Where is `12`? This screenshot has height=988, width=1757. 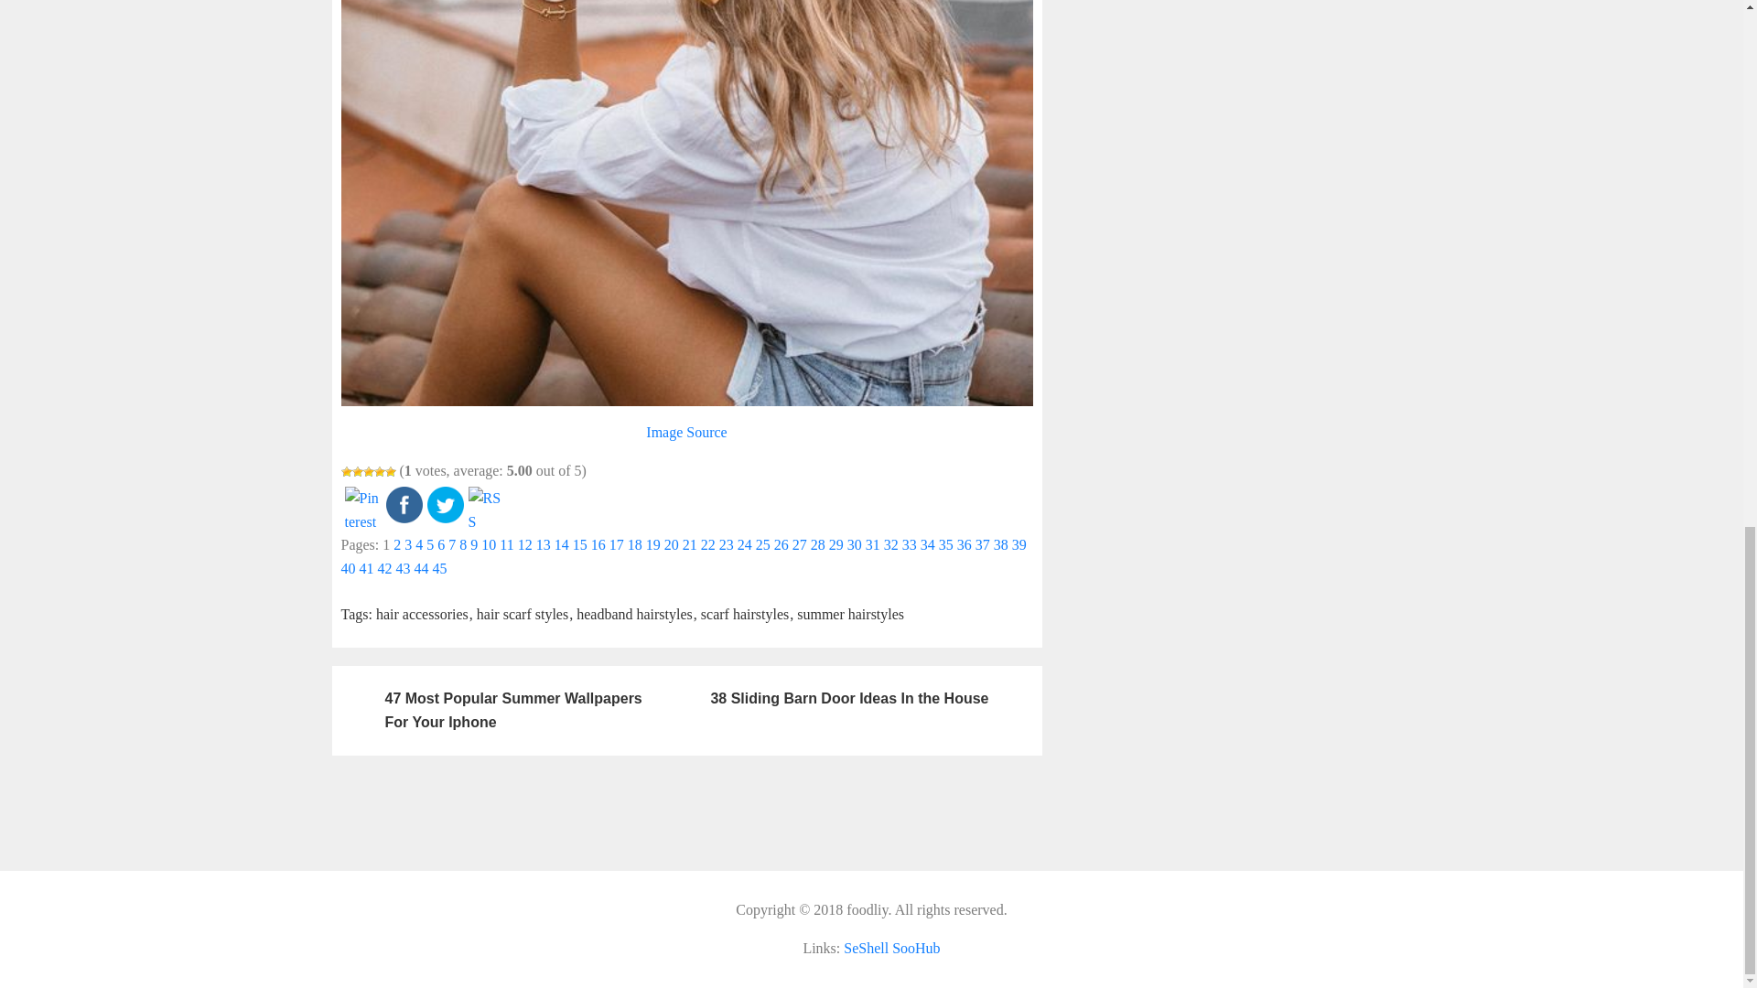 12 is located at coordinates (525, 544).